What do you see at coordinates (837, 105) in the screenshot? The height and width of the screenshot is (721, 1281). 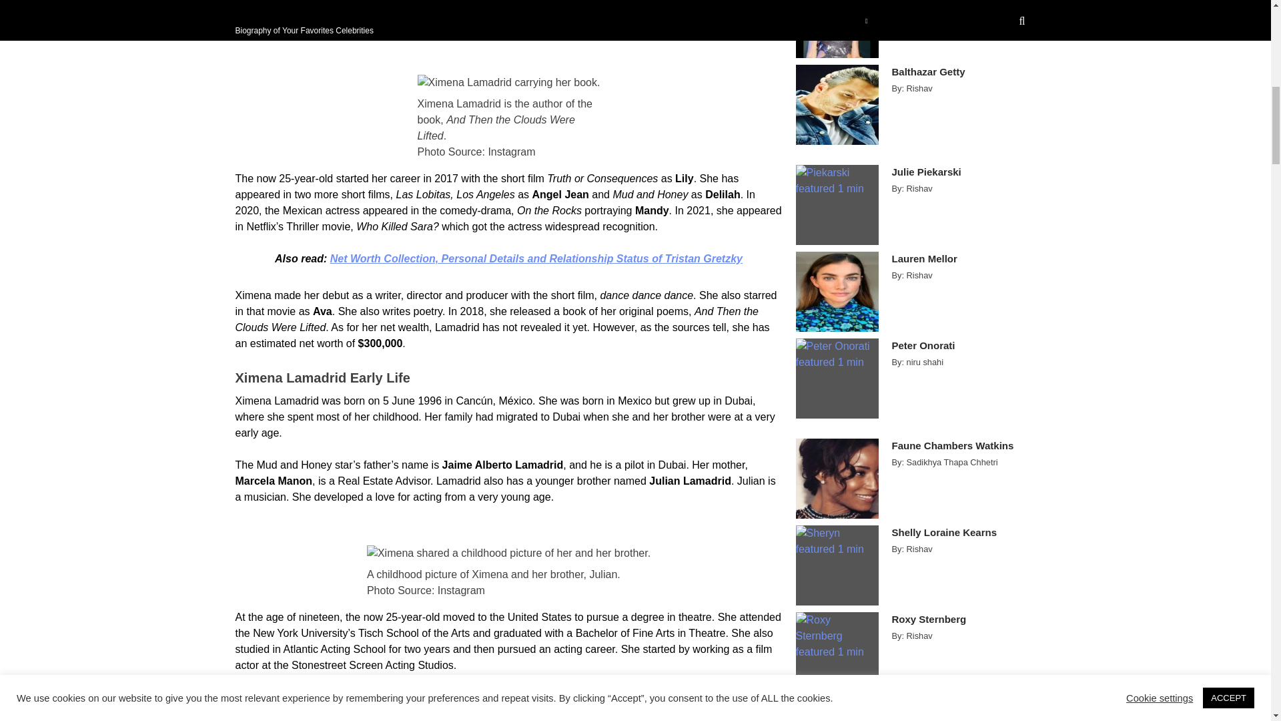 I see `Balthazar Getty 10` at bounding box center [837, 105].